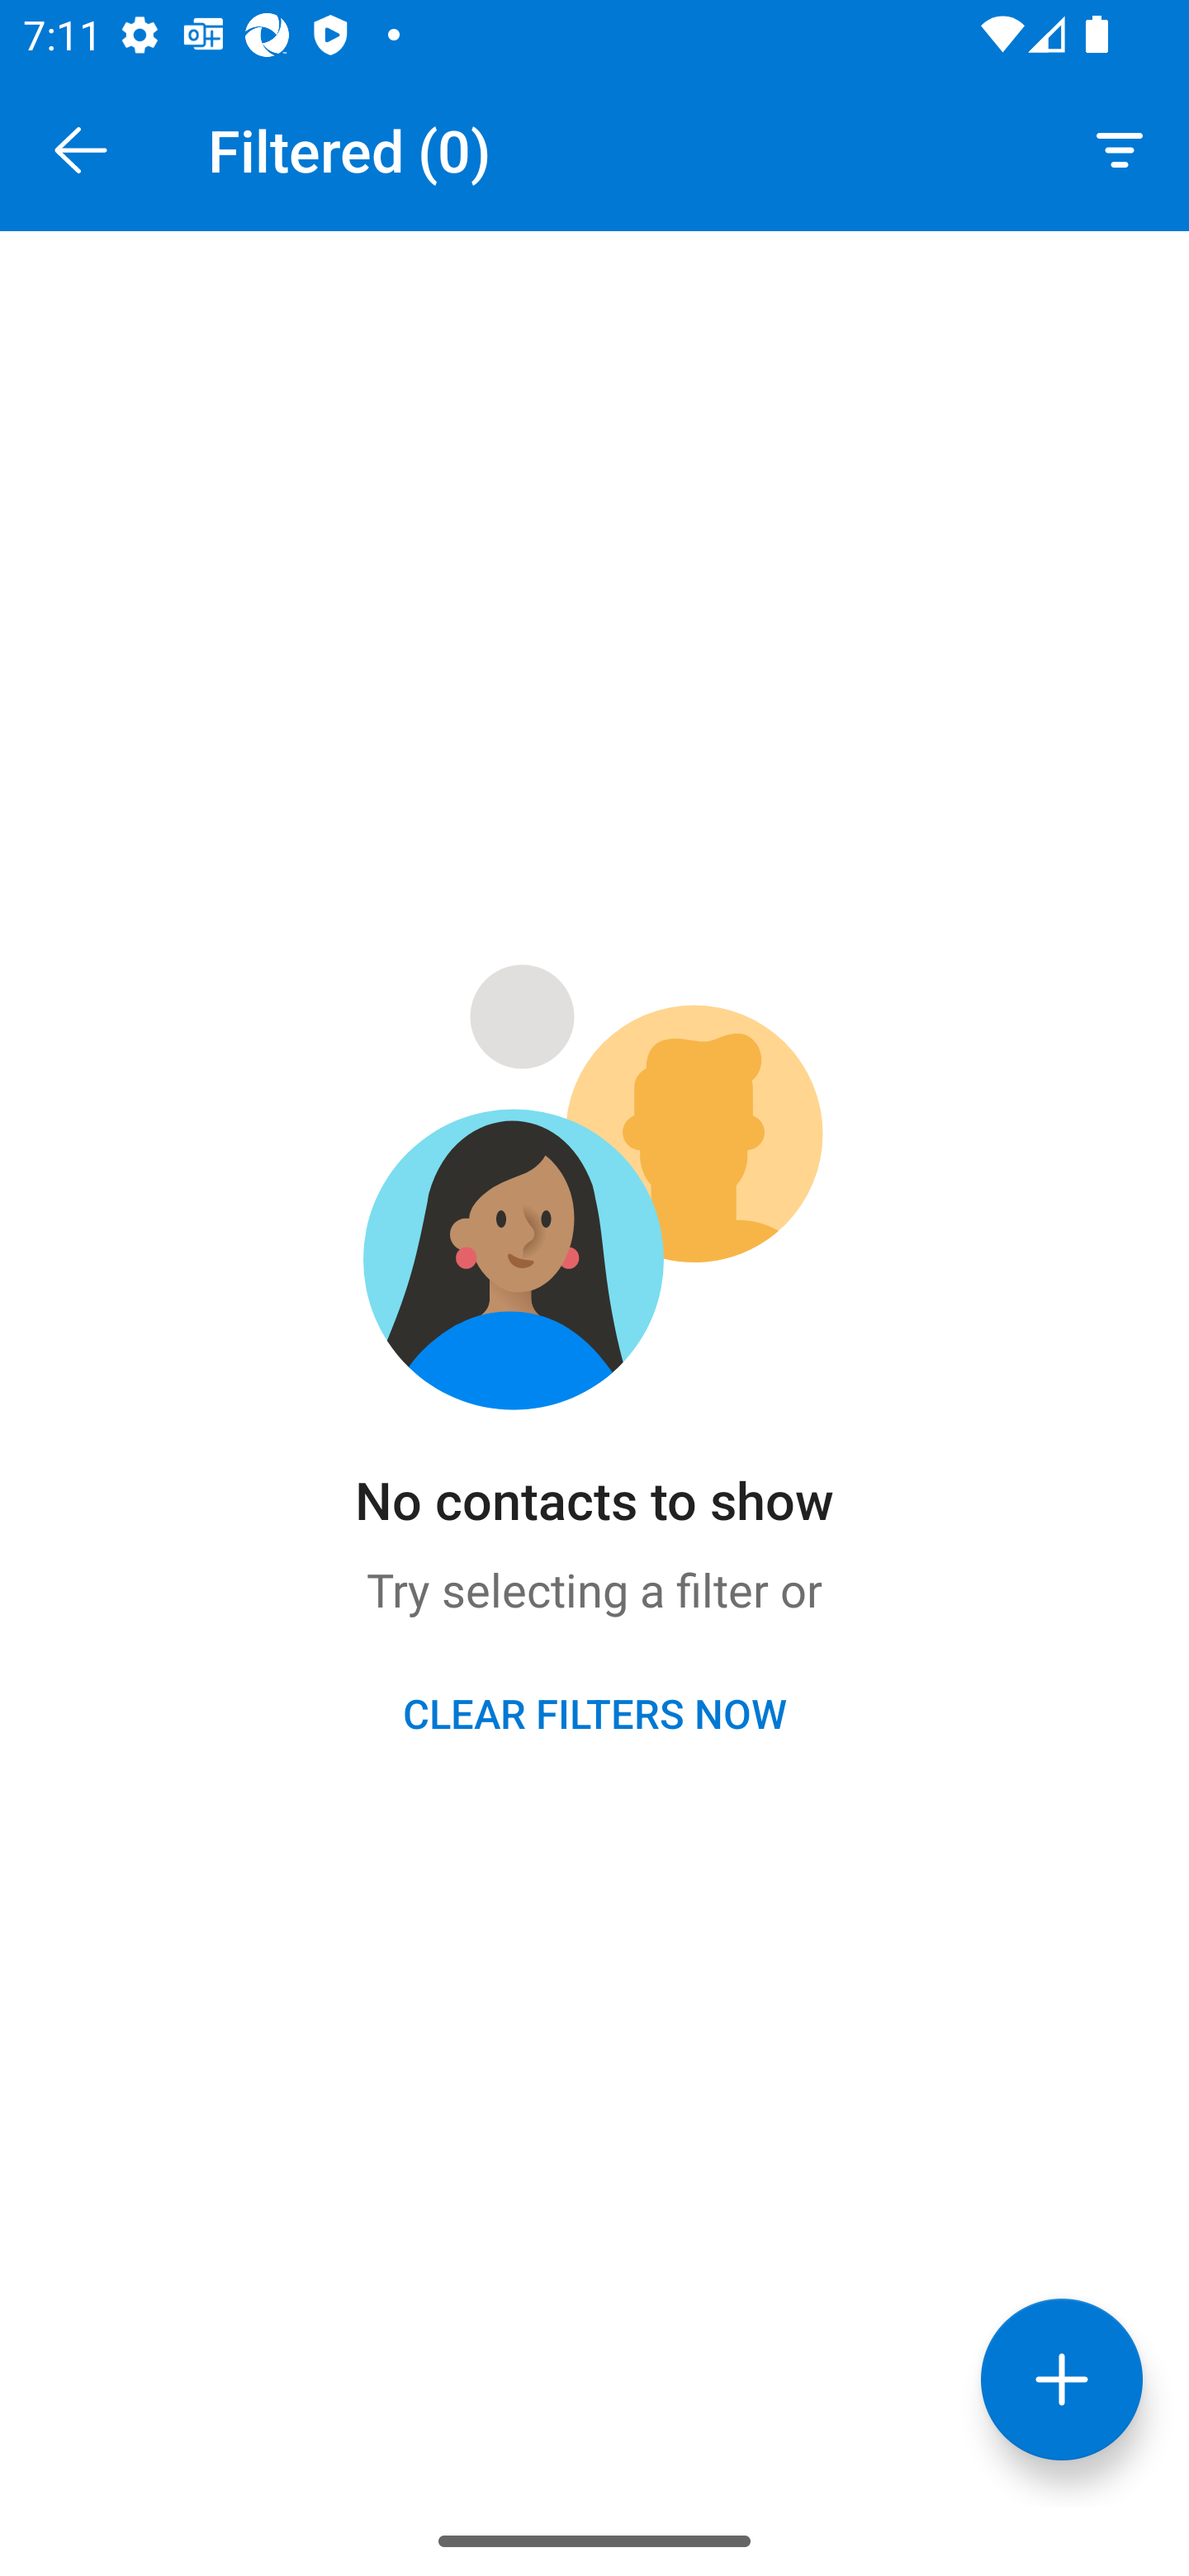 Image resolution: width=1189 pixels, height=2576 pixels. I want to click on Navigate up, so click(81, 150).